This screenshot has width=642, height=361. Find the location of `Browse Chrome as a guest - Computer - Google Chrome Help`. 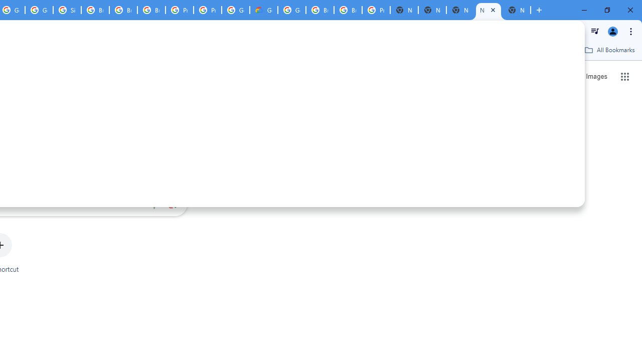

Browse Chrome as a guest - Computer - Google Chrome Help is located at coordinates (320, 10).